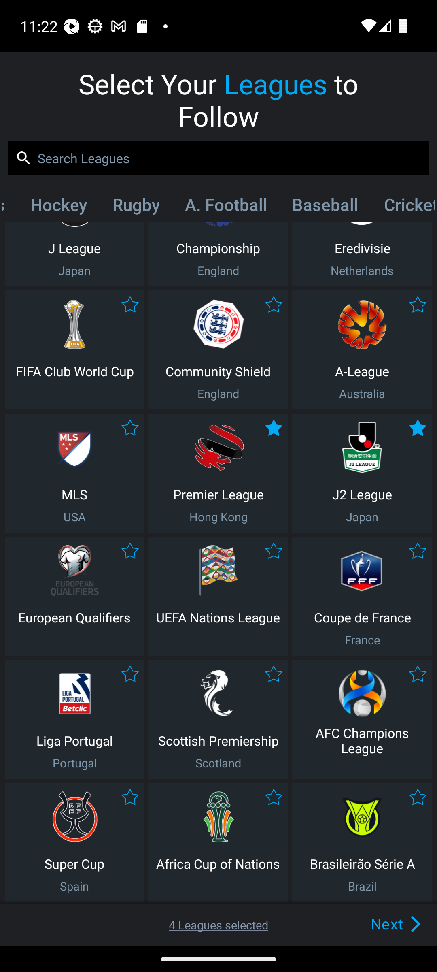 This screenshot has height=972, width=437. What do you see at coordinates (58, 207) in the screenshot?
I see `Hockey` at bounding box center [58, 207].